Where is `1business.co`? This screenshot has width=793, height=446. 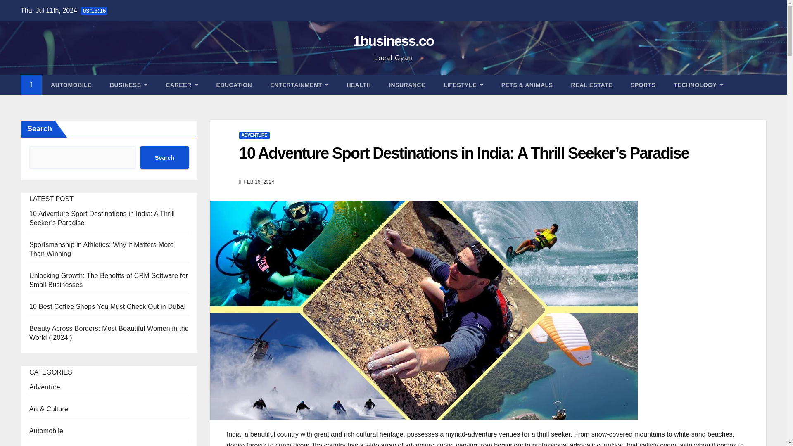 1business.co is located at coordinates (393, 40).